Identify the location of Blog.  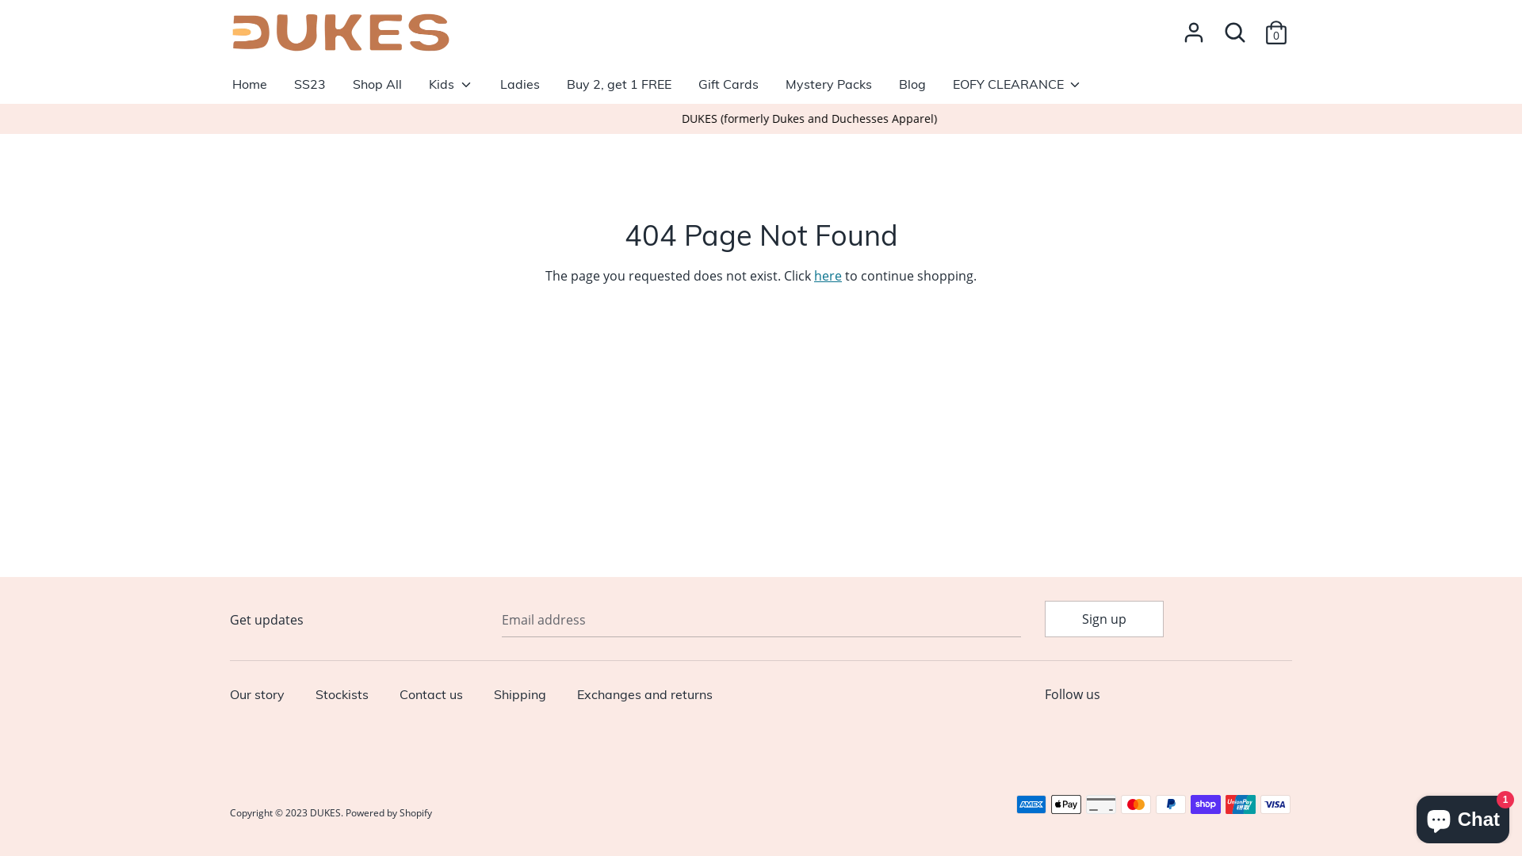
(912, 90).